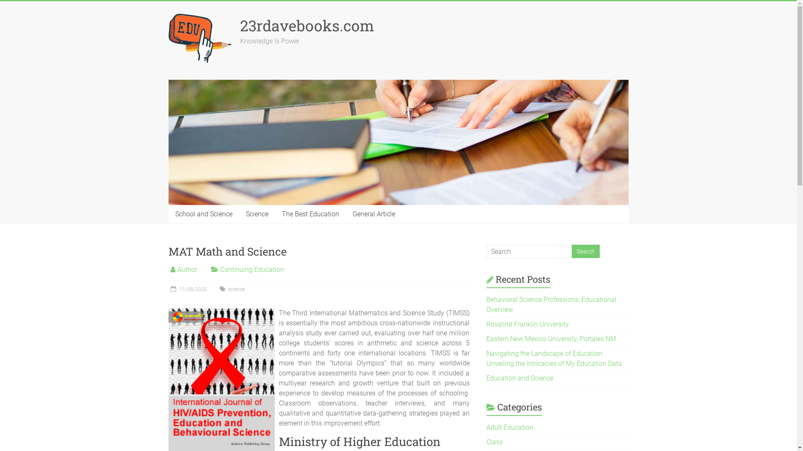  What do you see at coordinates (252, 270) in the screenshot?
I see `Continuing Education` at bounding box center [252, 270].